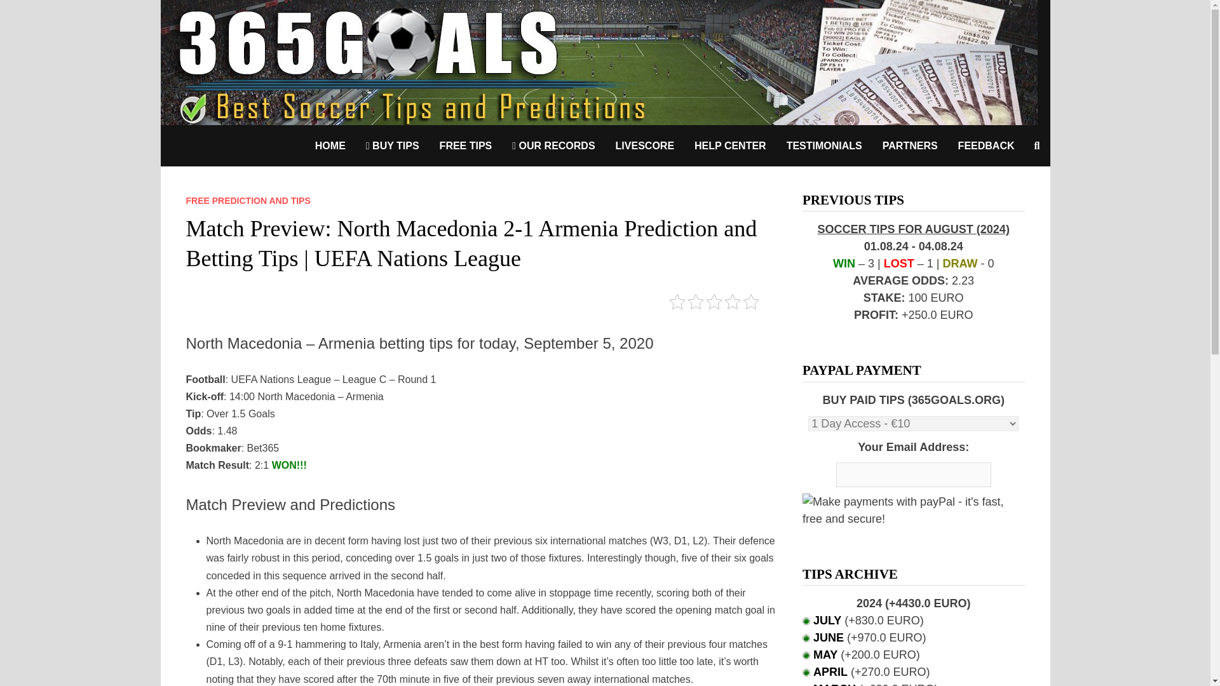 The width and height of the screenshot is (1220, 686). What do you see at coordinates (830, 672) in the screenshot?
I see `APRIL` at bounding box center [830, 672].